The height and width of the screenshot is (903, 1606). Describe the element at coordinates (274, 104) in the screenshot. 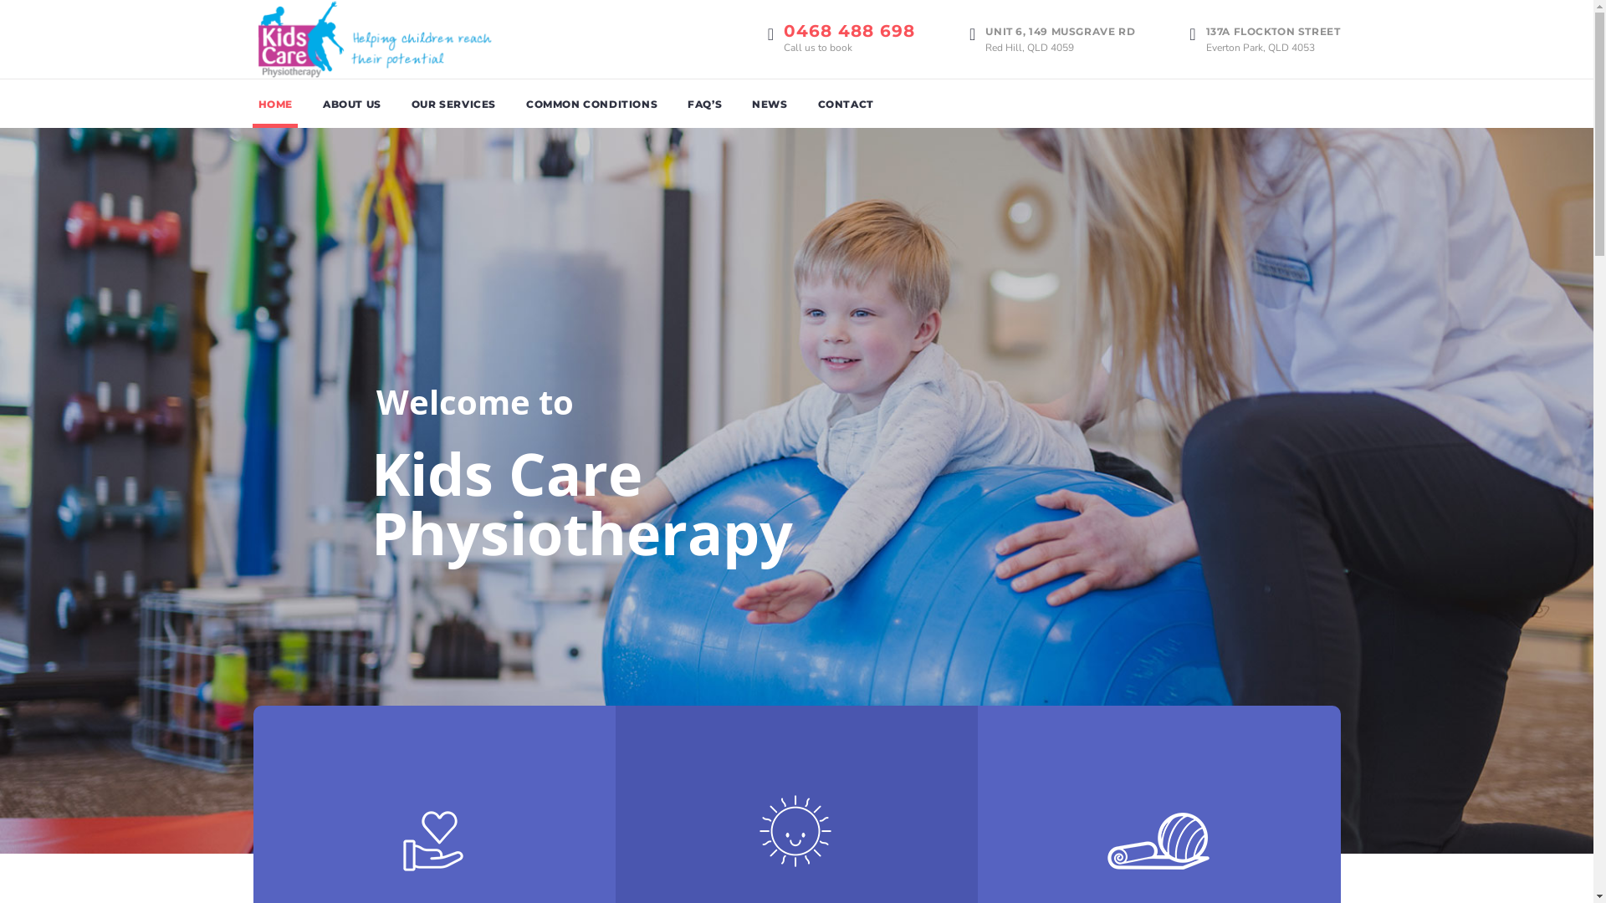

I see `HOME` at that location.